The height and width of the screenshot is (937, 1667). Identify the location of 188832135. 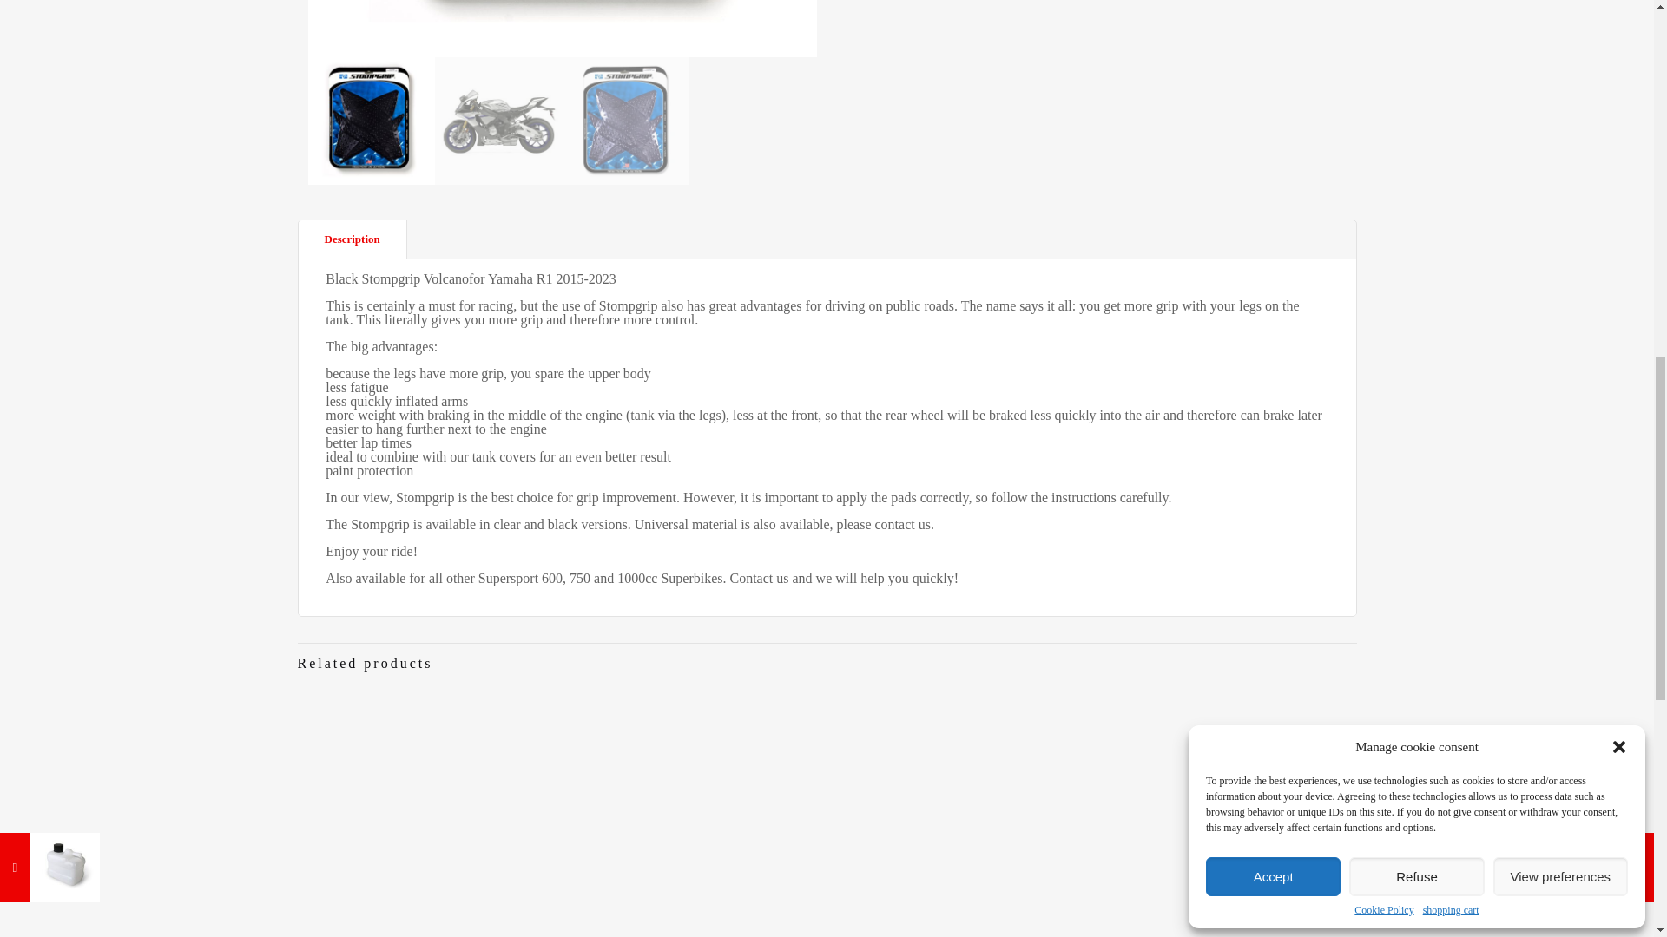
(561, 28).